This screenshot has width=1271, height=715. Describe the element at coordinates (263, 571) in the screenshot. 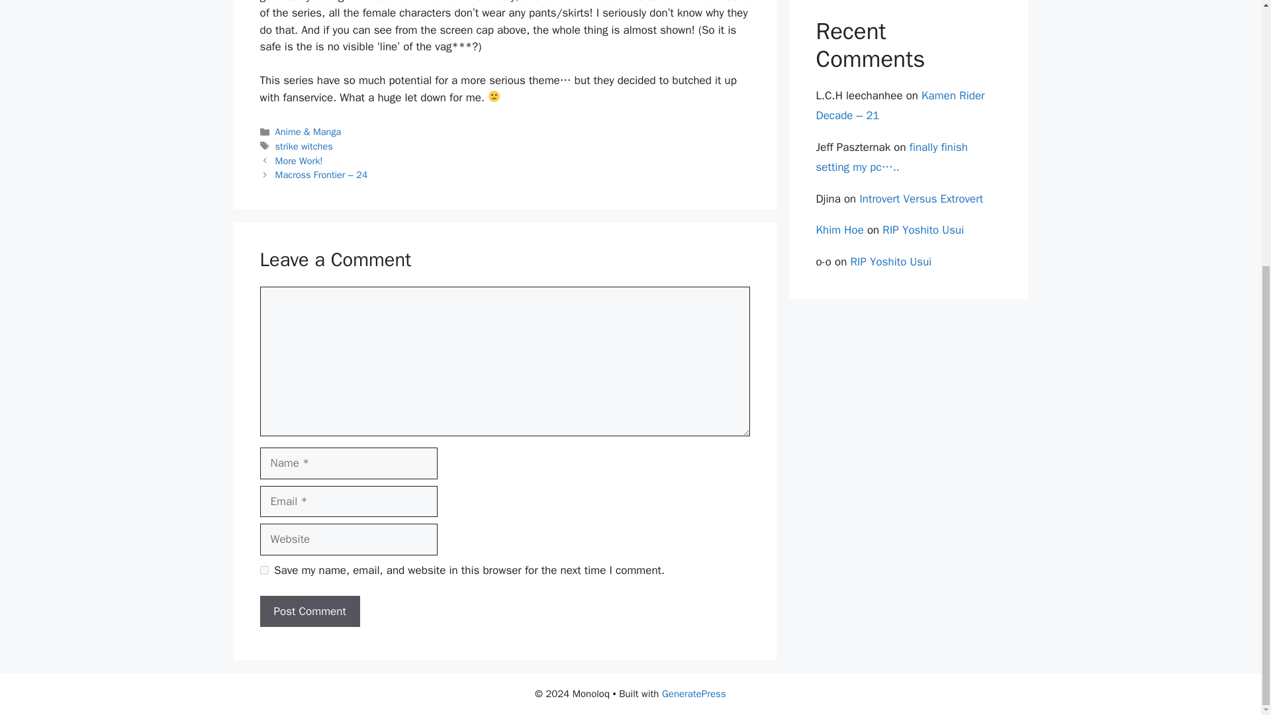

I see `yes` at that location.